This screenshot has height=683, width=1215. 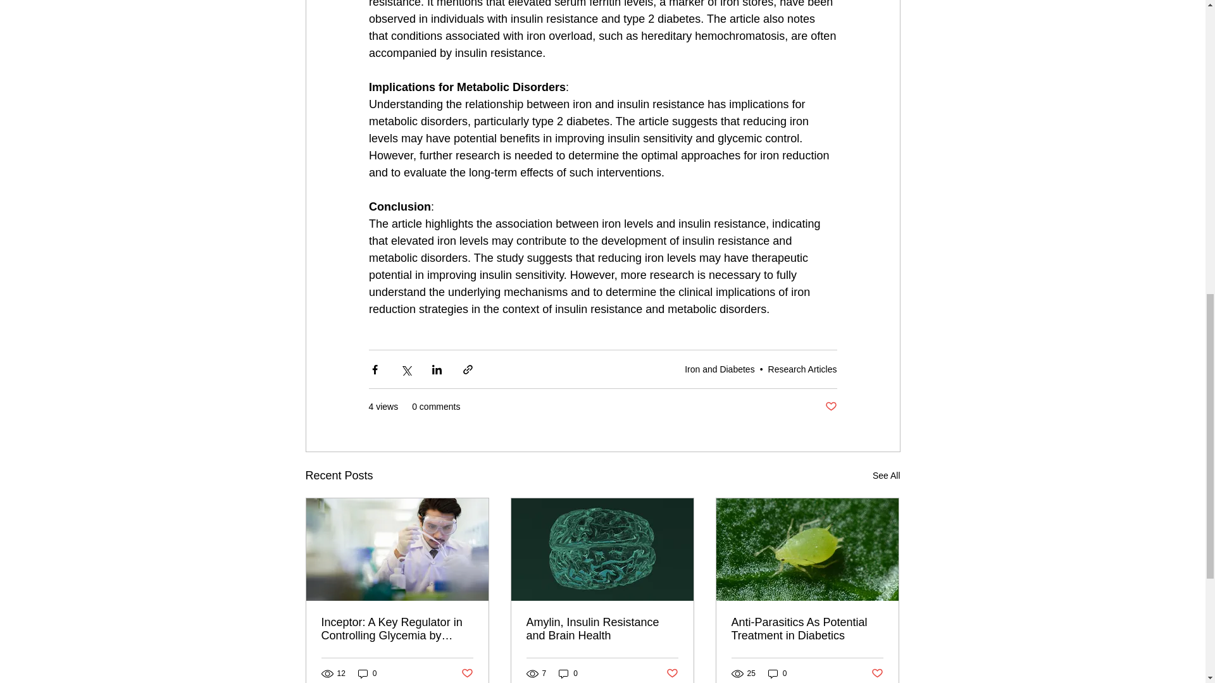 What do you see at coordinates (568, 674) in the screenshot?
I see `0` at bounding box center [568, 674].